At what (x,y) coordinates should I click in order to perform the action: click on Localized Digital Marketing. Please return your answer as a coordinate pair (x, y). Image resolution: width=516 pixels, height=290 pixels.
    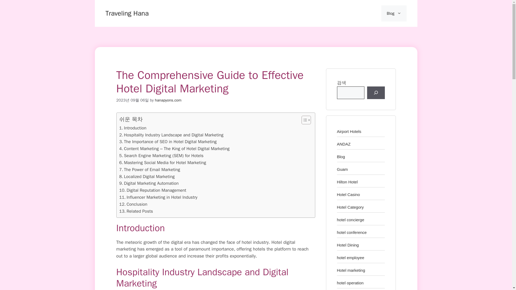
    Looking at the image, I should click on (147, 176).